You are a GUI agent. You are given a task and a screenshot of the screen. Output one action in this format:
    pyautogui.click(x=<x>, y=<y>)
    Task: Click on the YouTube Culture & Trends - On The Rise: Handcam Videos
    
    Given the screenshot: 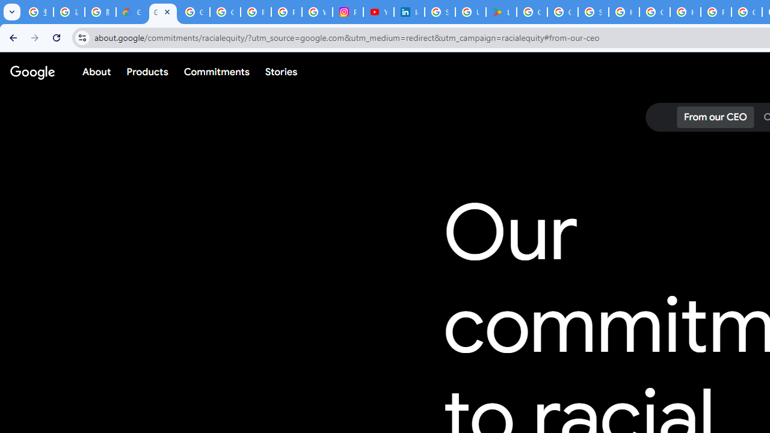 What is the action you would take?
    pyautogui.click(x=379, y=12)
    